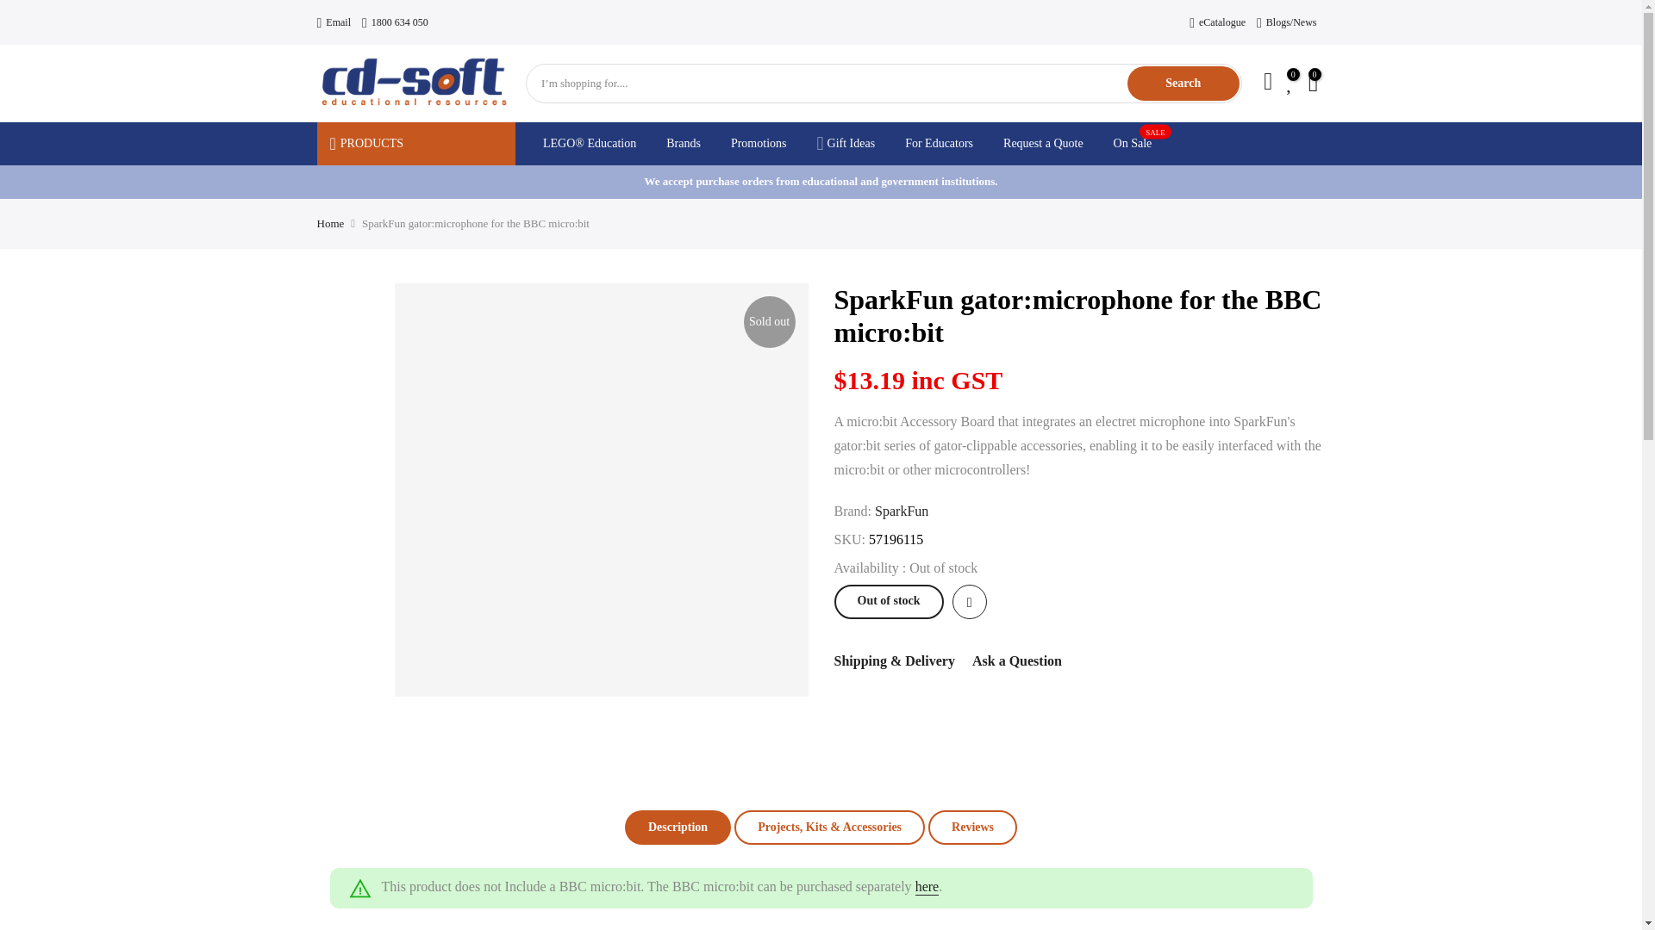 This screenshot has width=1655, height=930. I want to click on SparkFun, so click(334, 22).